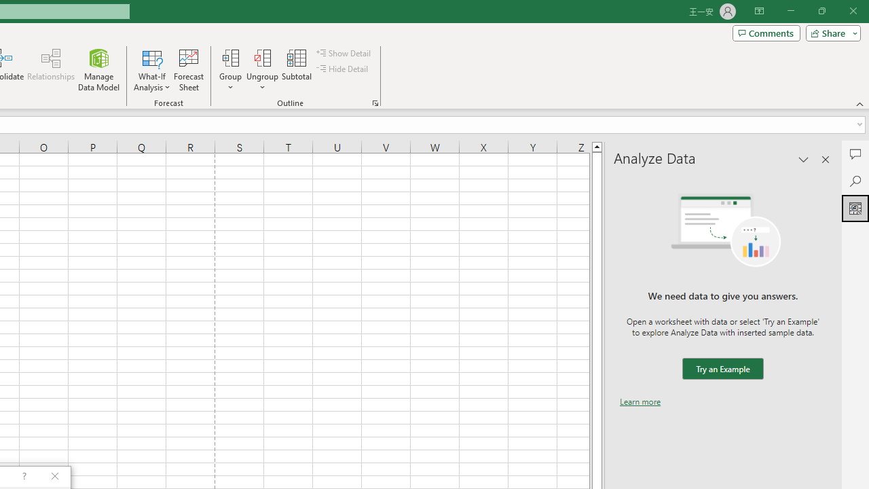 The image size is (869, 489). I want to click on Learn more, so click(640, 401).